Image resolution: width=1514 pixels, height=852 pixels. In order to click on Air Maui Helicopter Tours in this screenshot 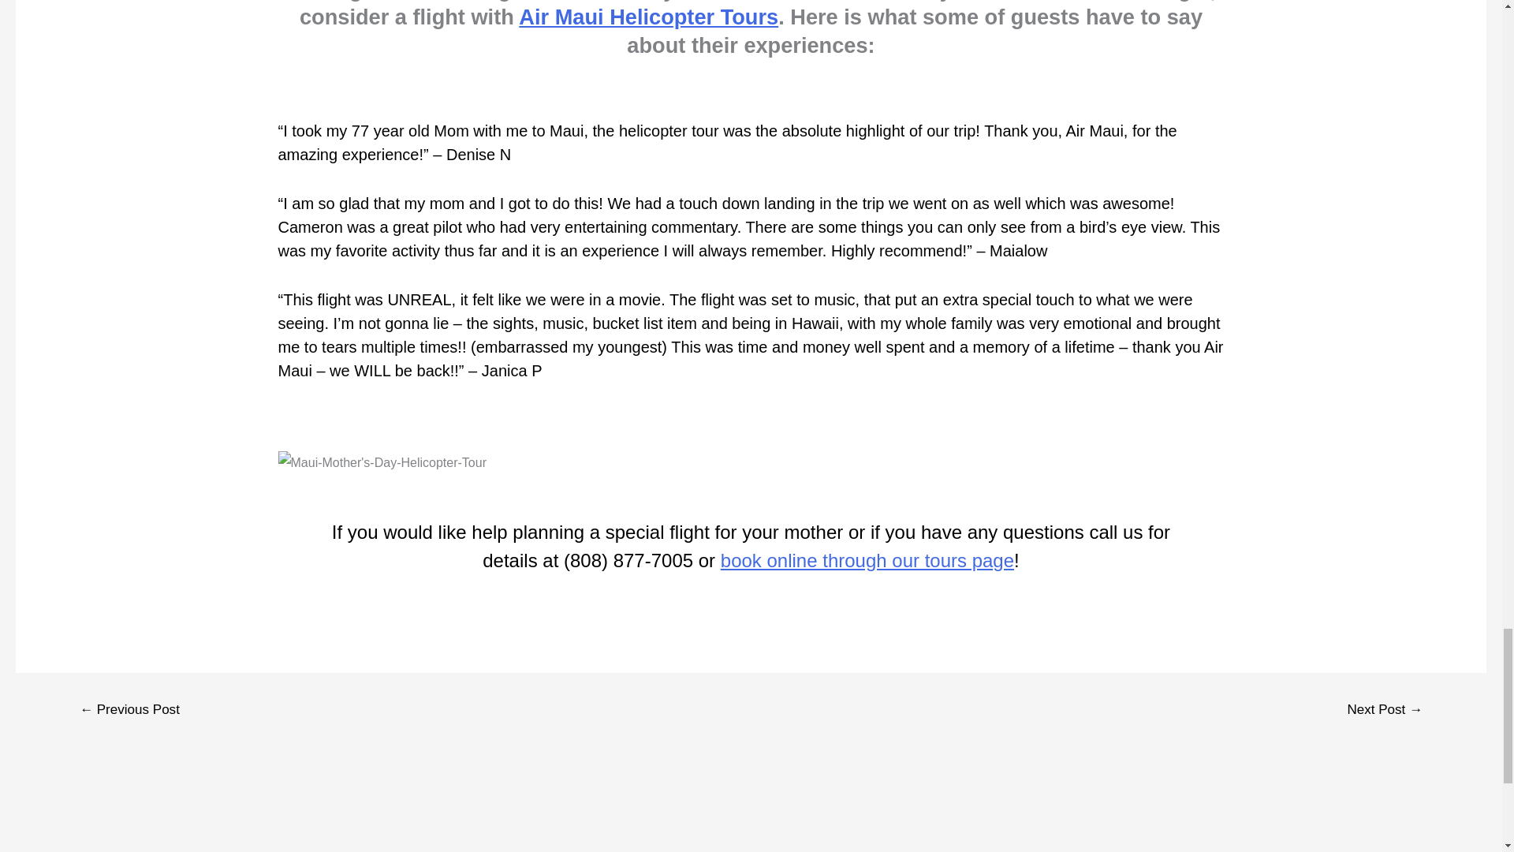, I will do `click(648, 17)`.